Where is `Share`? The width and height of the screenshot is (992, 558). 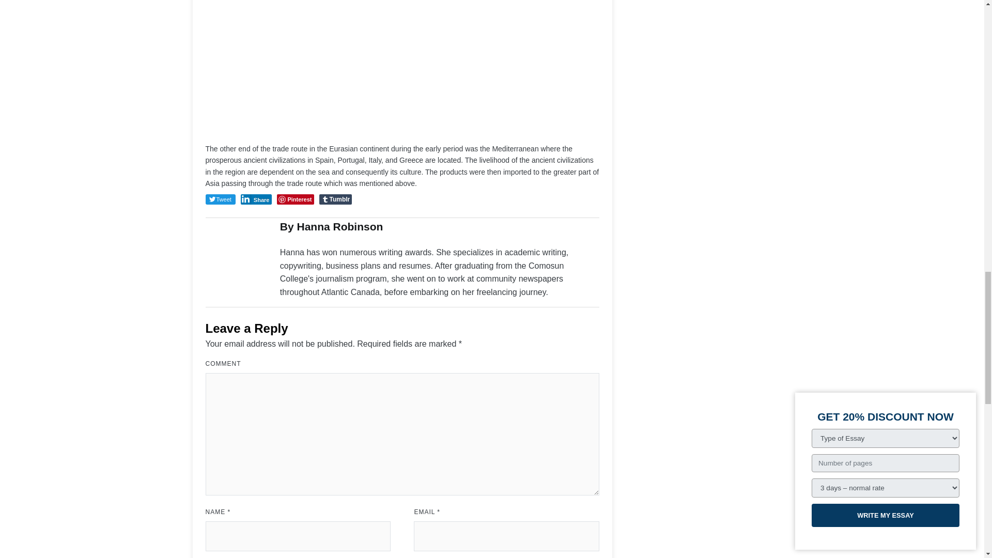
Share is located at coordinates (256, 199).